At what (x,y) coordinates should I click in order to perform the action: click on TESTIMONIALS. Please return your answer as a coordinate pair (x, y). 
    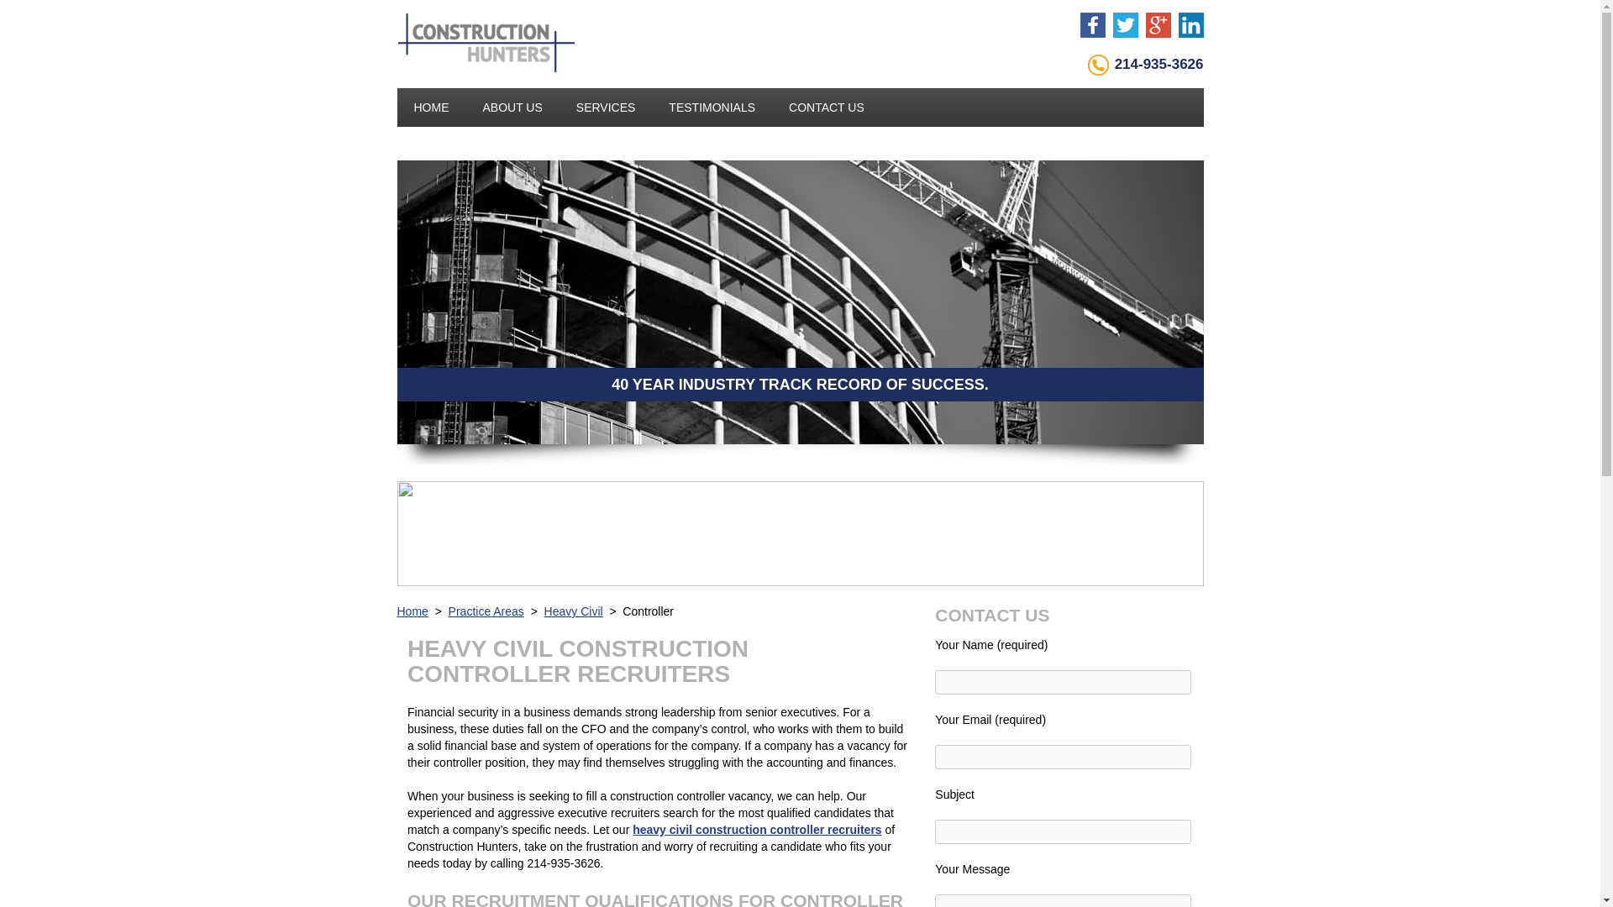
    Looking at the image, I should click on (712, 107).